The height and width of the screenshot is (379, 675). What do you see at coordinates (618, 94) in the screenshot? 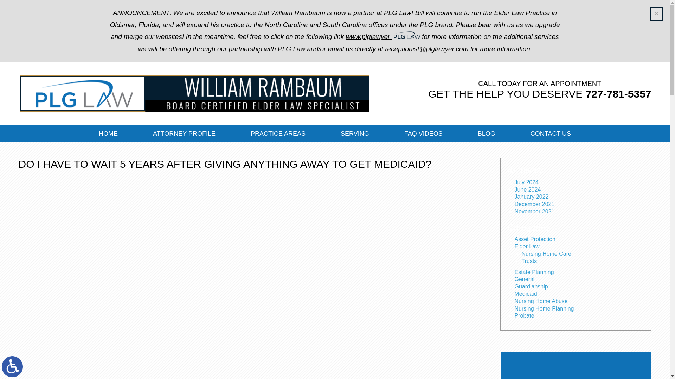
I see `727-781-5357` at bounding box center [618, 94].